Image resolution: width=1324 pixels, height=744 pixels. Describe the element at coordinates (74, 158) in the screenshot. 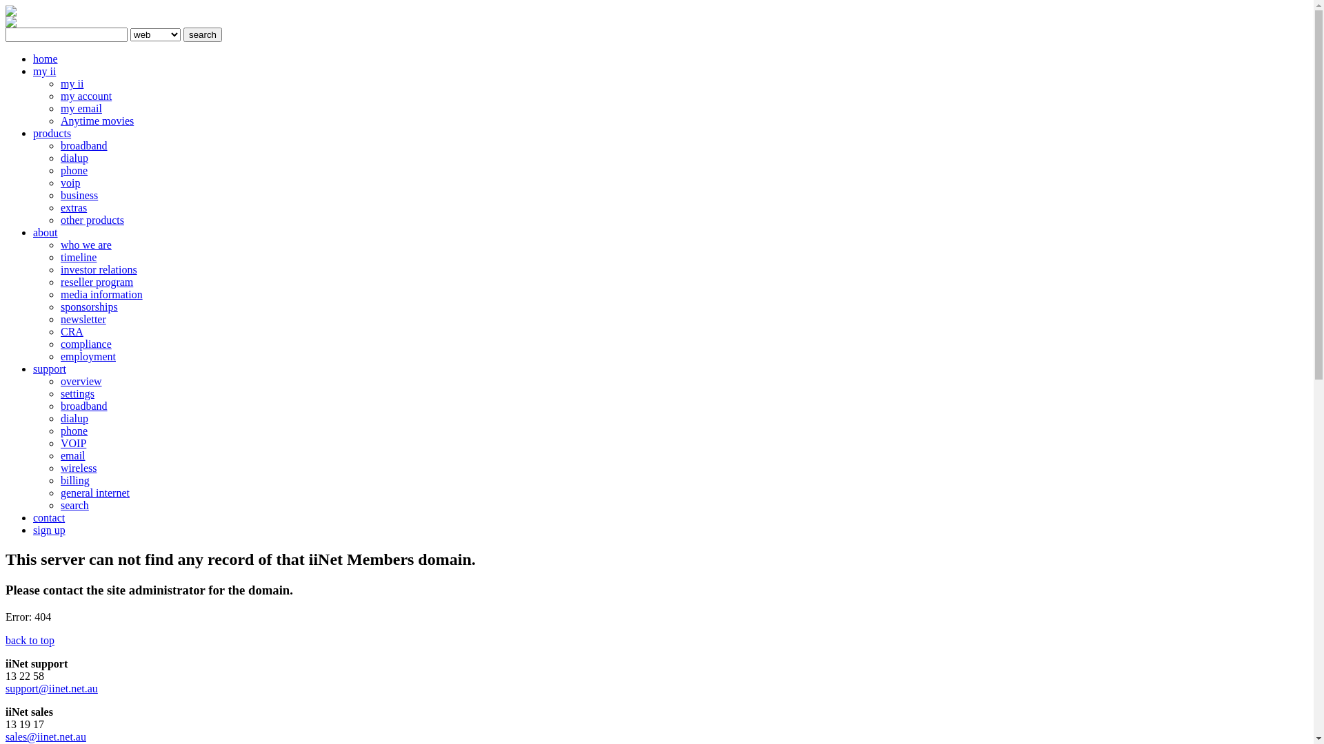

I see `dialup` at that location.